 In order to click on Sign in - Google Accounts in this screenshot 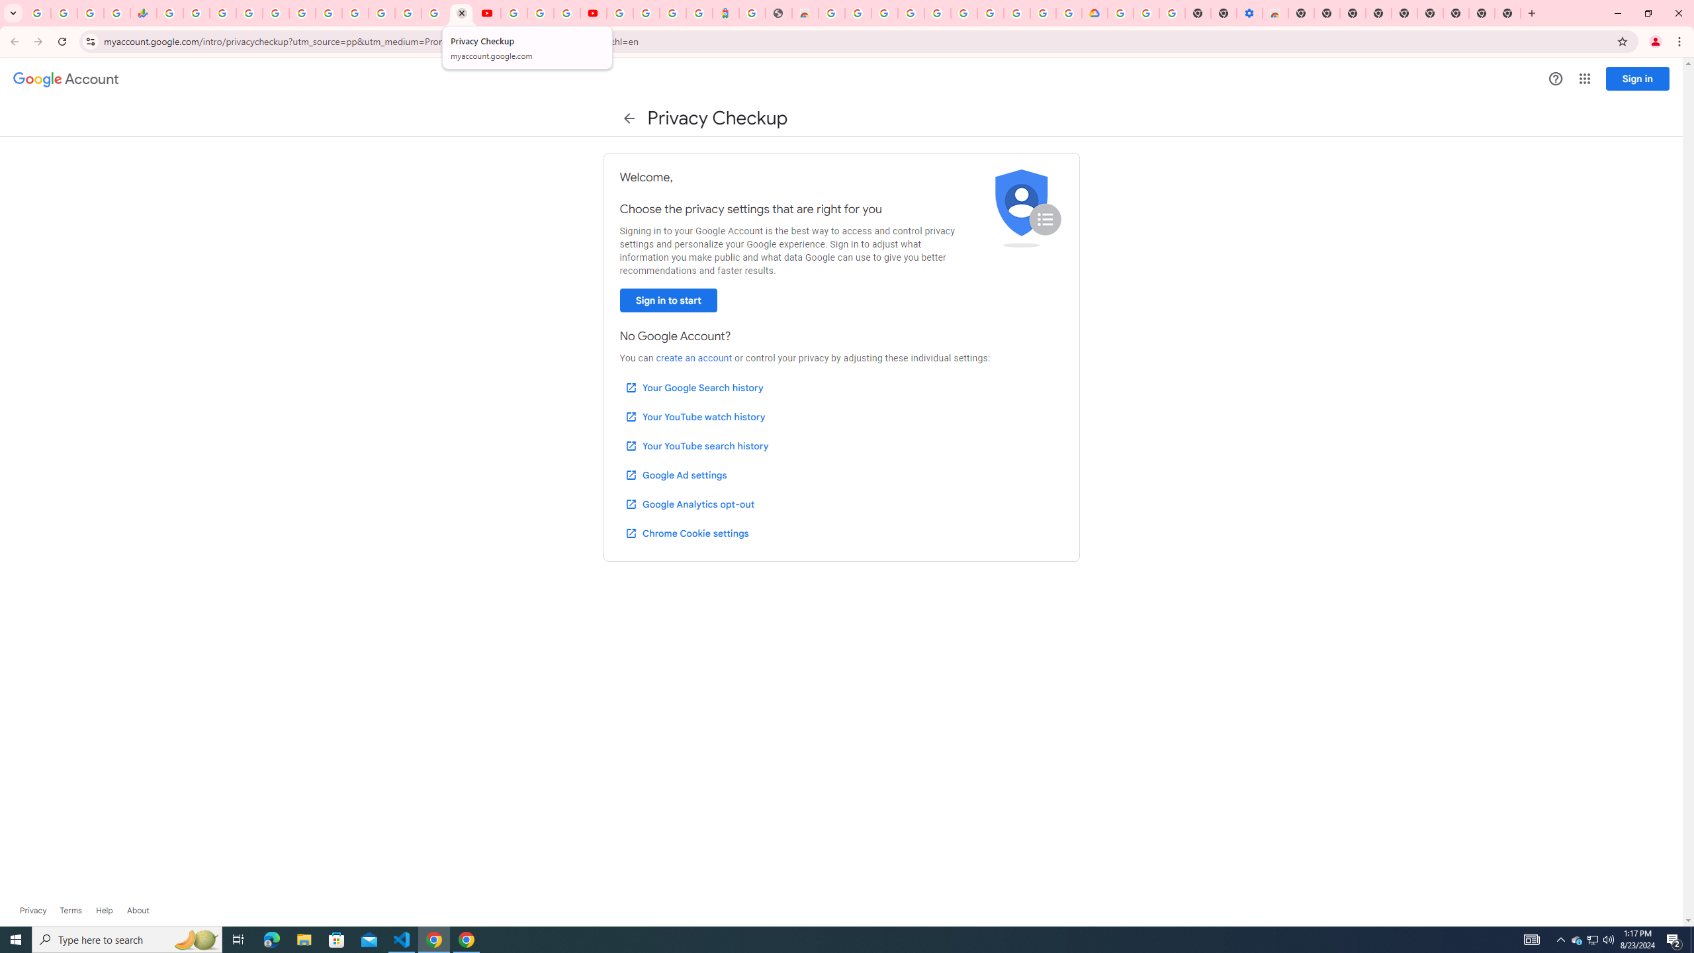, I will do `click(250, 13)`.